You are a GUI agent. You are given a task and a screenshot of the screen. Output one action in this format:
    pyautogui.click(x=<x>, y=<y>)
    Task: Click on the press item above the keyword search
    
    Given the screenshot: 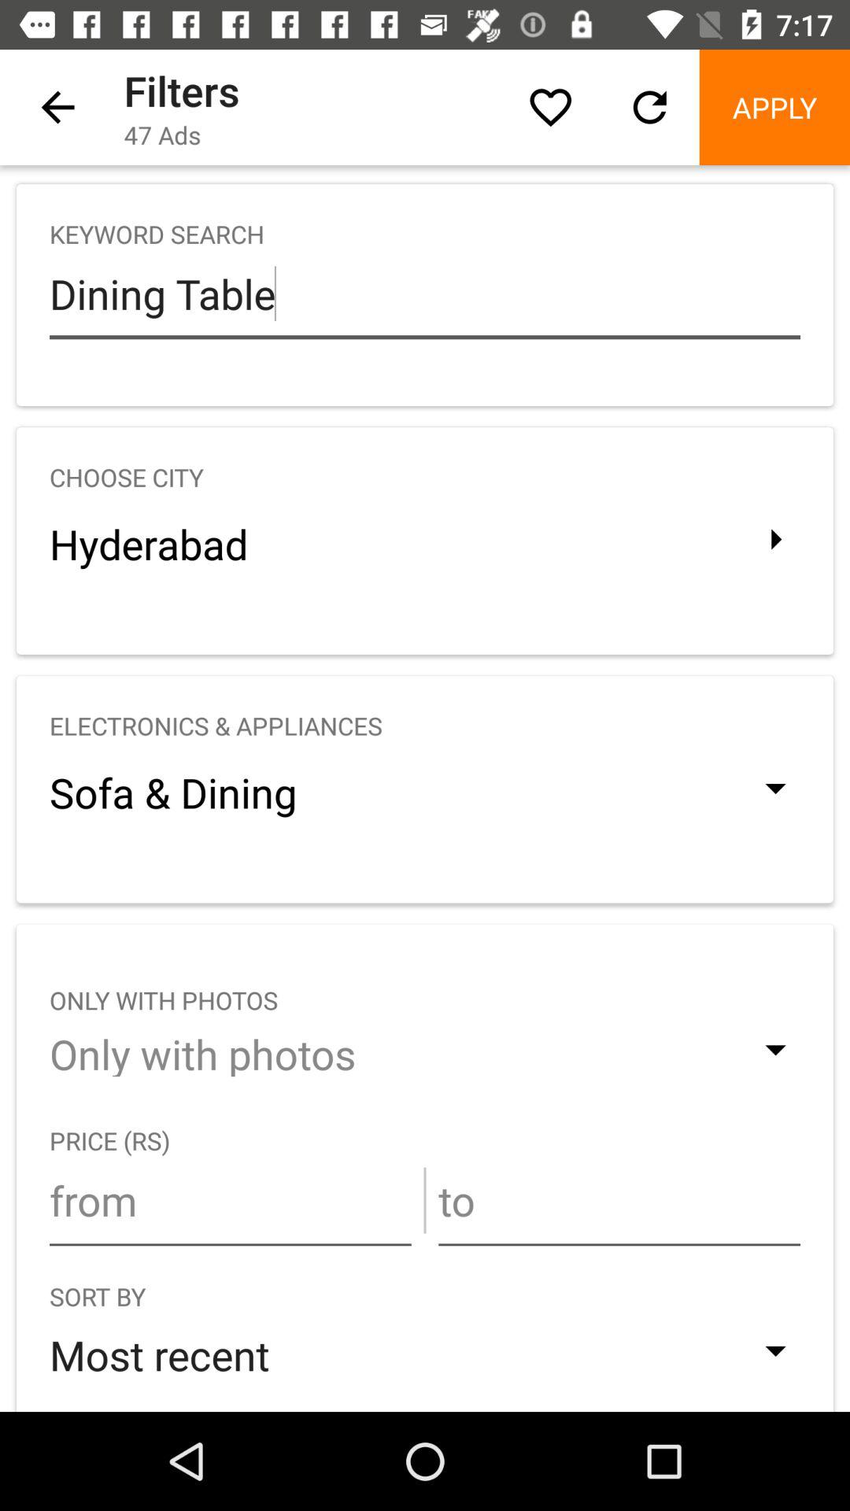 What is the action you would take?
    pyautogui.click(x=550, y=107)
    